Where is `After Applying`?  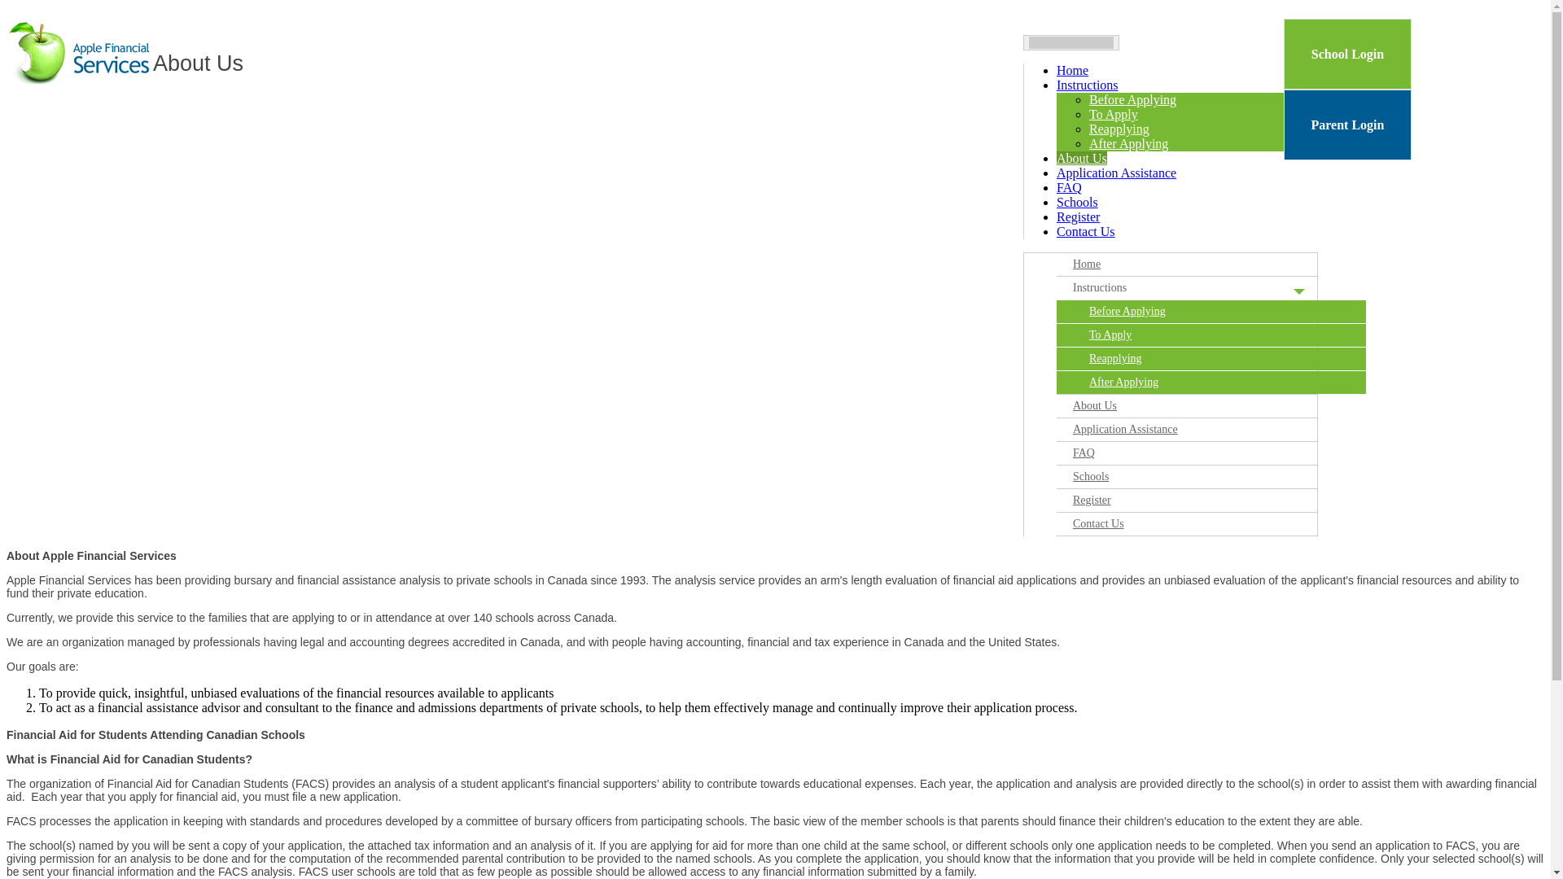 After Applying is located at coordinates (1211, 383).